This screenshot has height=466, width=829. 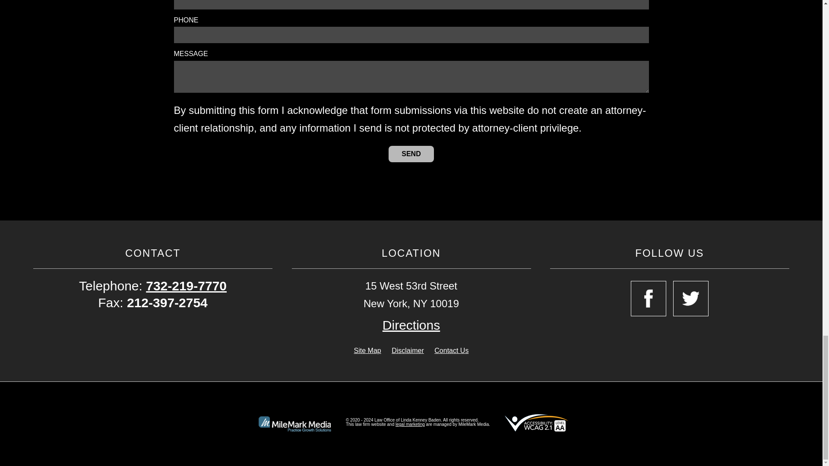 I want to click on Open Google Map in a New Window, so click(x=411, y=325).